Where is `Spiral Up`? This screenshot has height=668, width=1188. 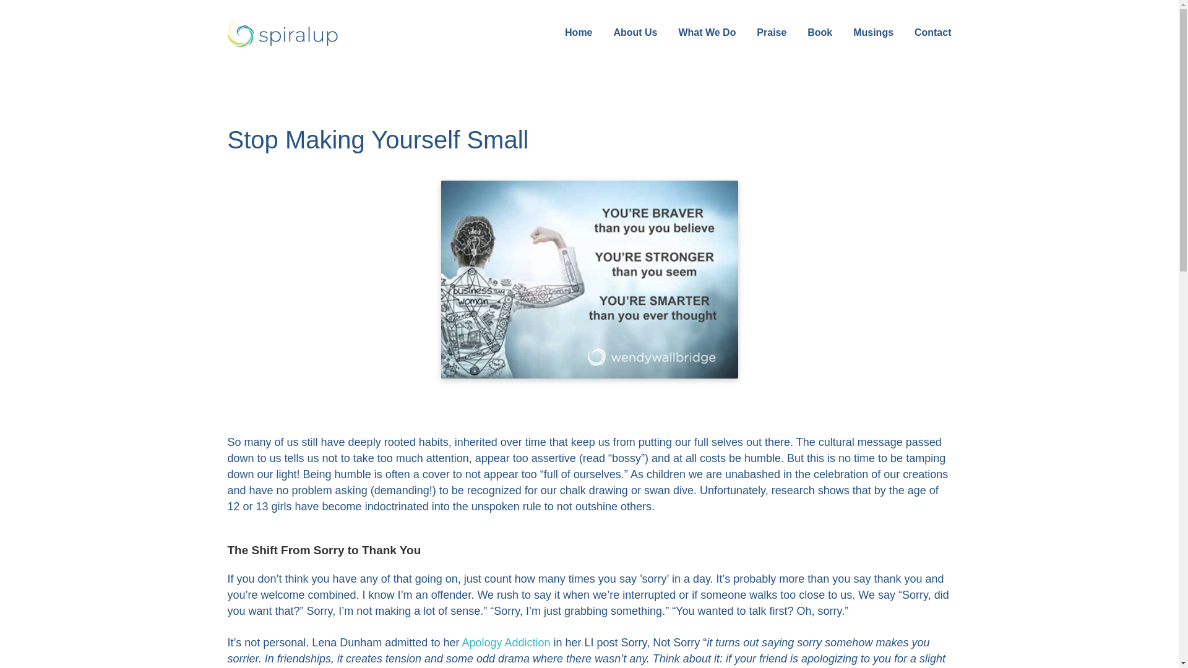
Spiral Up is located at coordinates (283, 33).